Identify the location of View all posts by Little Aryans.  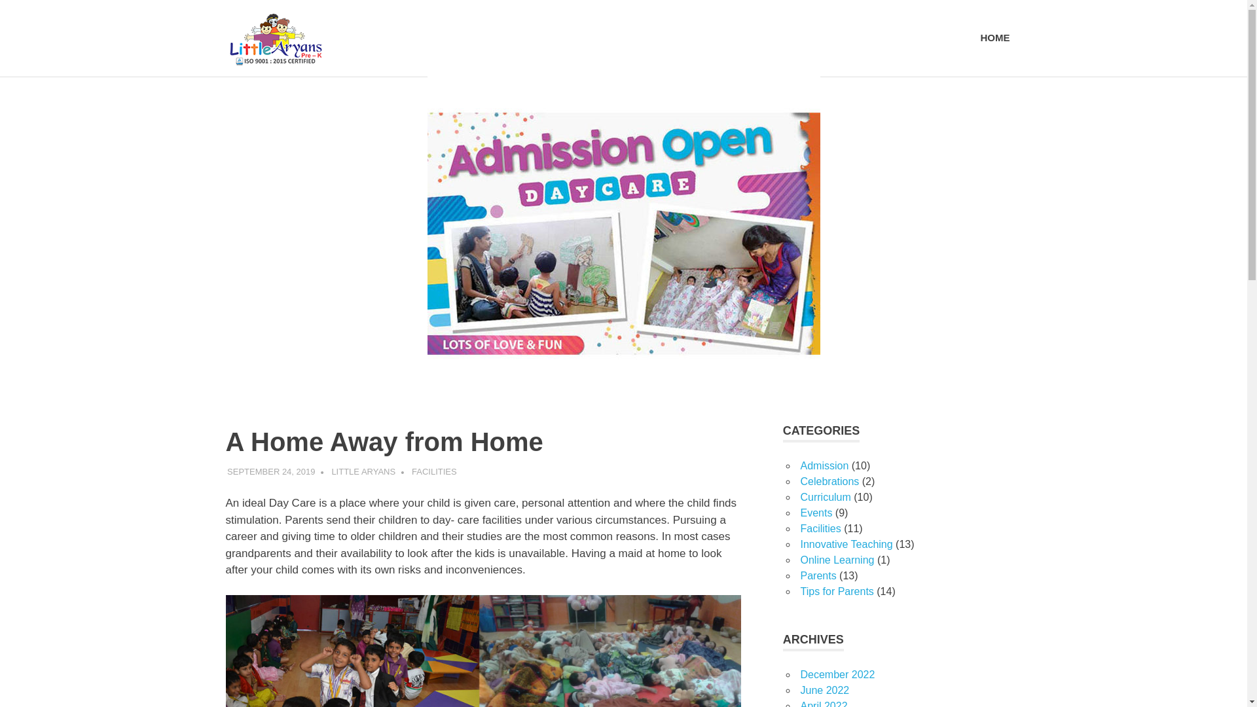
(363, 471).